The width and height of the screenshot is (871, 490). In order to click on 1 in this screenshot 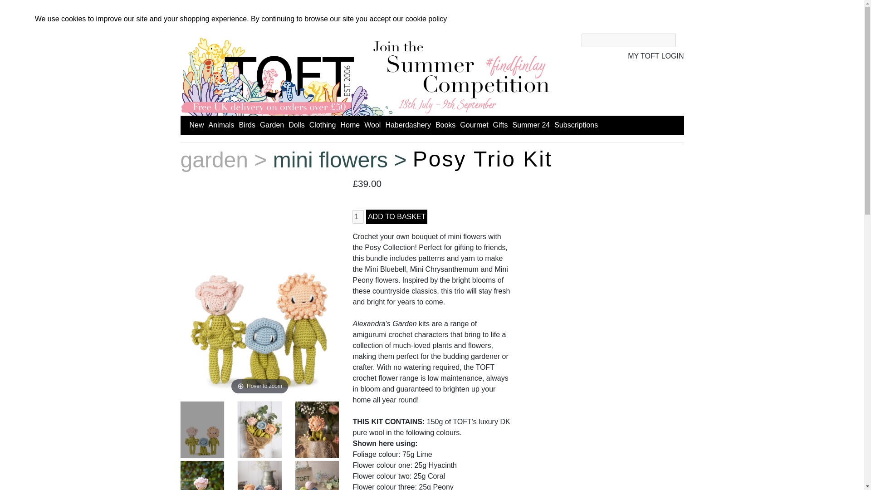, I will do `click(358, 217)`.